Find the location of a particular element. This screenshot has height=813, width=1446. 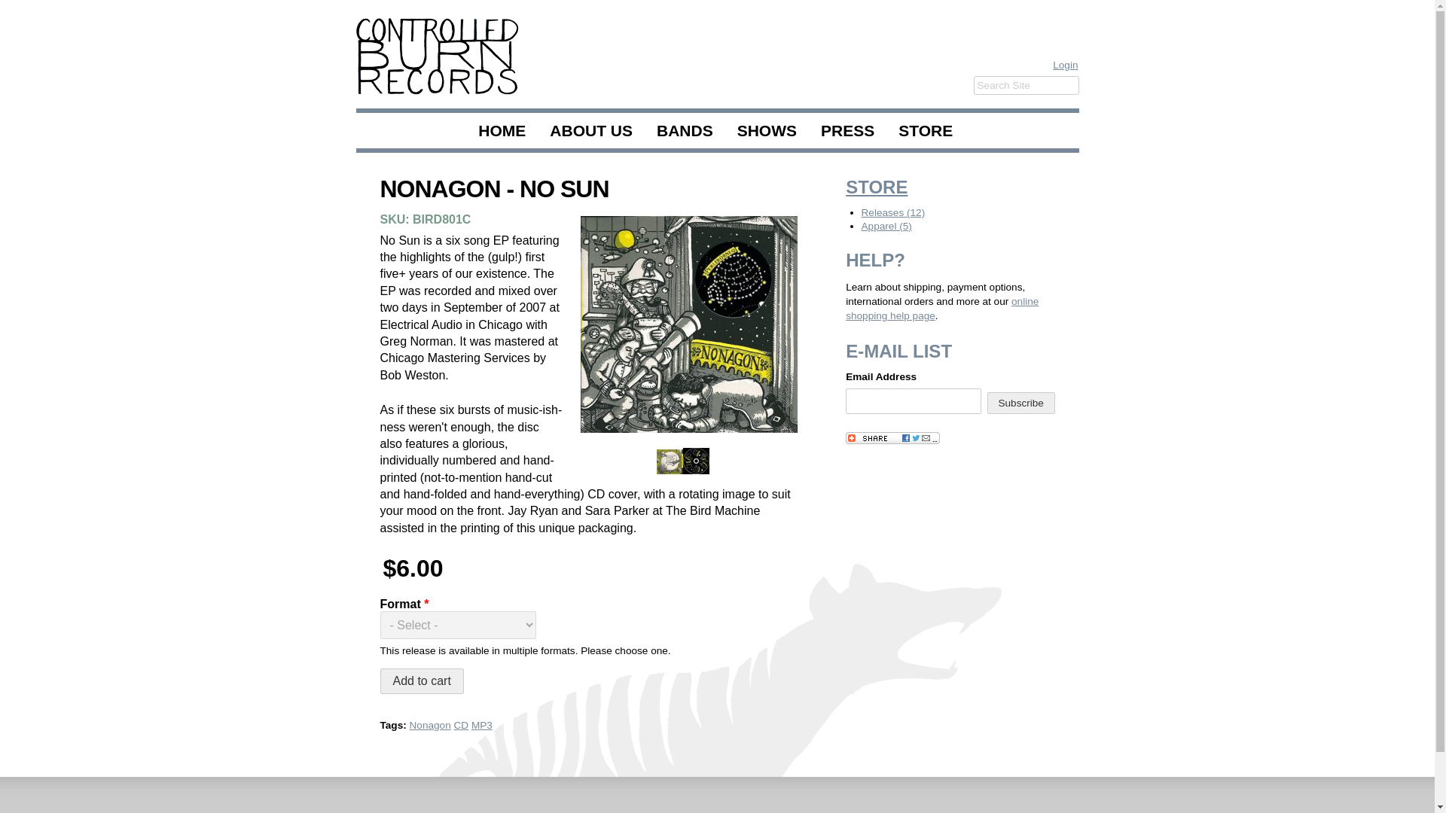

Login is located at coordinates (1065, 65).